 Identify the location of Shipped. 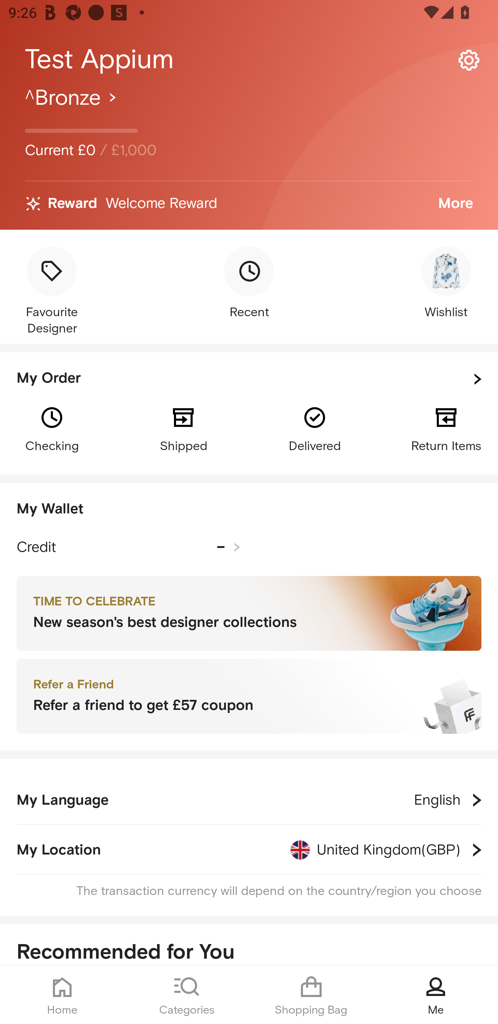
(183, 428).